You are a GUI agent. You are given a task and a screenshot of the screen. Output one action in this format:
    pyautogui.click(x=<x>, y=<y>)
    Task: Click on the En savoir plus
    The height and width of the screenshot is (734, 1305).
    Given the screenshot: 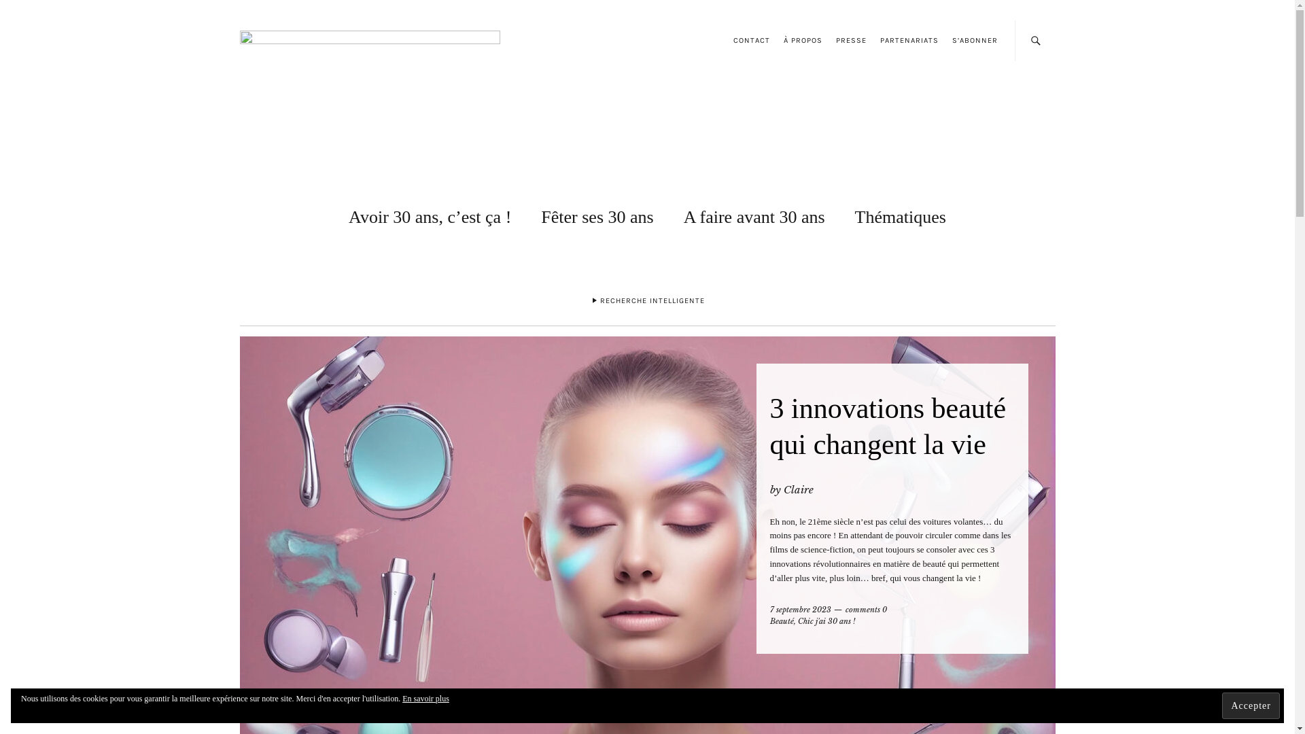 What is the action you would take?
    pyautogui.click(x=425, y=699)
    